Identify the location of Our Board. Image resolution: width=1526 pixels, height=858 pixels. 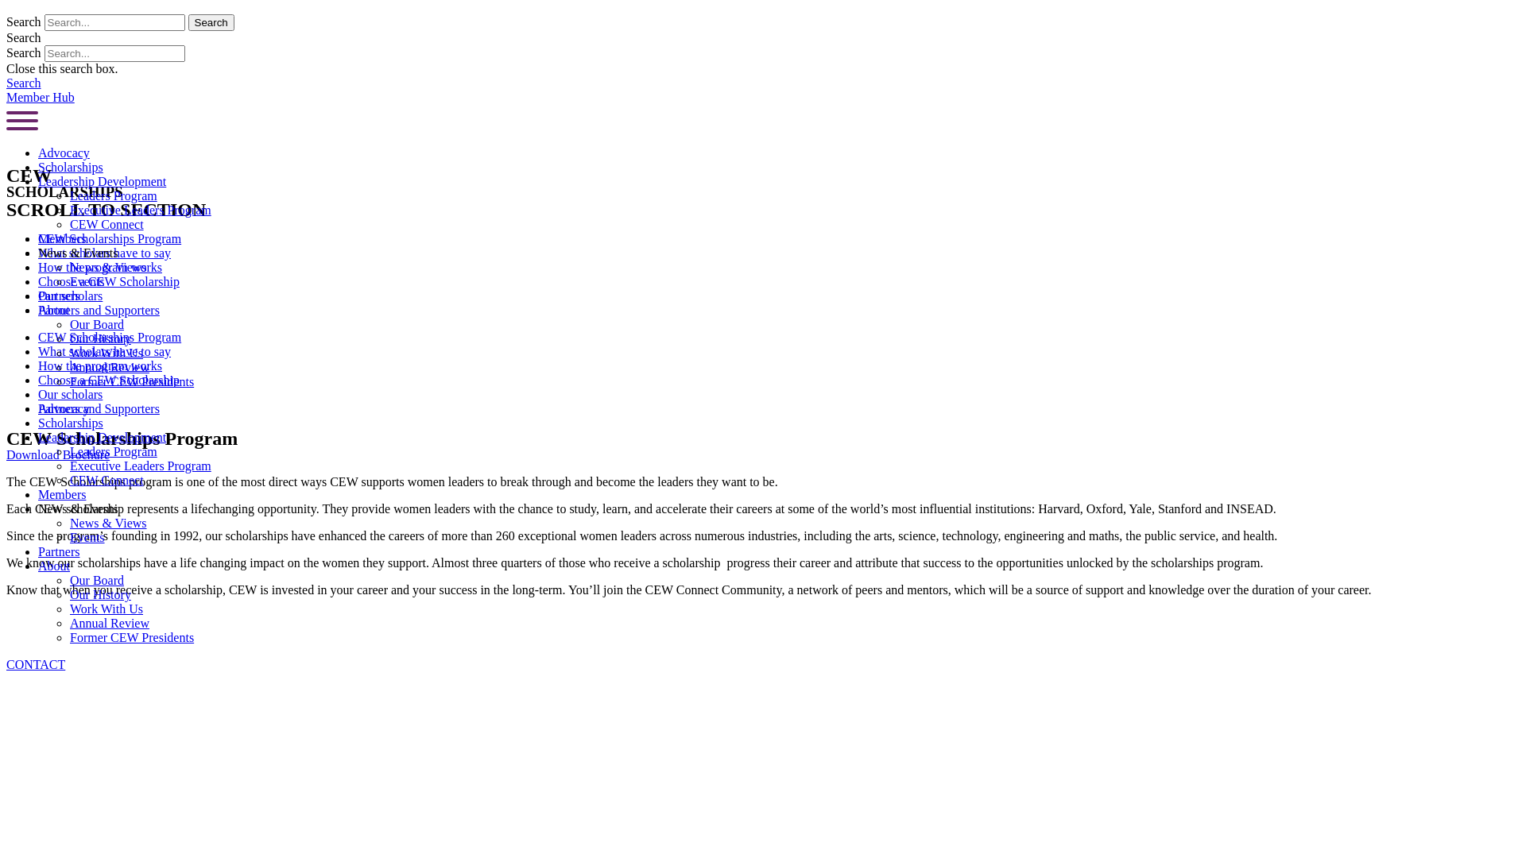
(97, 324).